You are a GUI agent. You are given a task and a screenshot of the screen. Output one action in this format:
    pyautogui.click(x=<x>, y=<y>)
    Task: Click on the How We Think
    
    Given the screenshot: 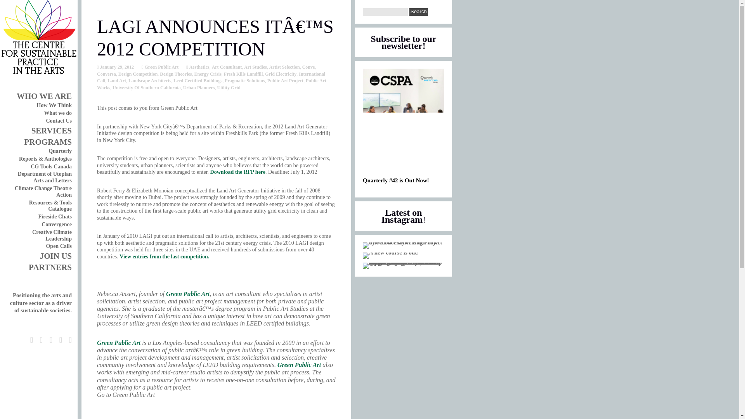 What is the action you would take?
    pyautogui.click(x=54, y=105)
    